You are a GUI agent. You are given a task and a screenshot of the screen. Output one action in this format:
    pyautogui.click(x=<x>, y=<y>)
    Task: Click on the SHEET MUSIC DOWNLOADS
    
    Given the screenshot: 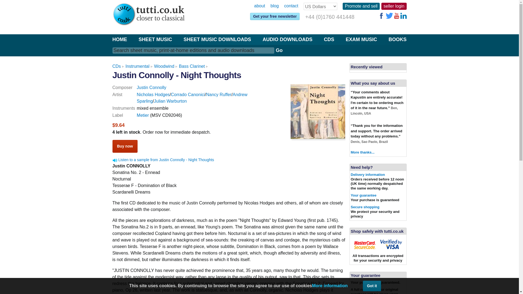 What is the action you would take?
    pyautogui.click(x=217, y=39)
    